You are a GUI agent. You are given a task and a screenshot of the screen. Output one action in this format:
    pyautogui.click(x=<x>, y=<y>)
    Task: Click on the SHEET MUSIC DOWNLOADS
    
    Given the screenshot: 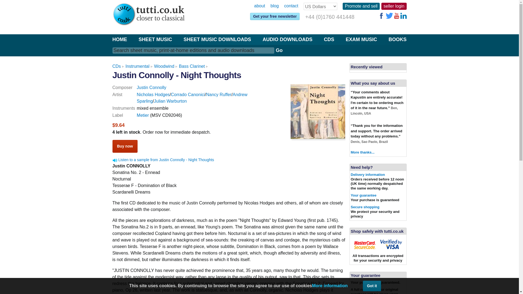 What is the action you would take?
    pyautogui.click(x=217, y=39)
    